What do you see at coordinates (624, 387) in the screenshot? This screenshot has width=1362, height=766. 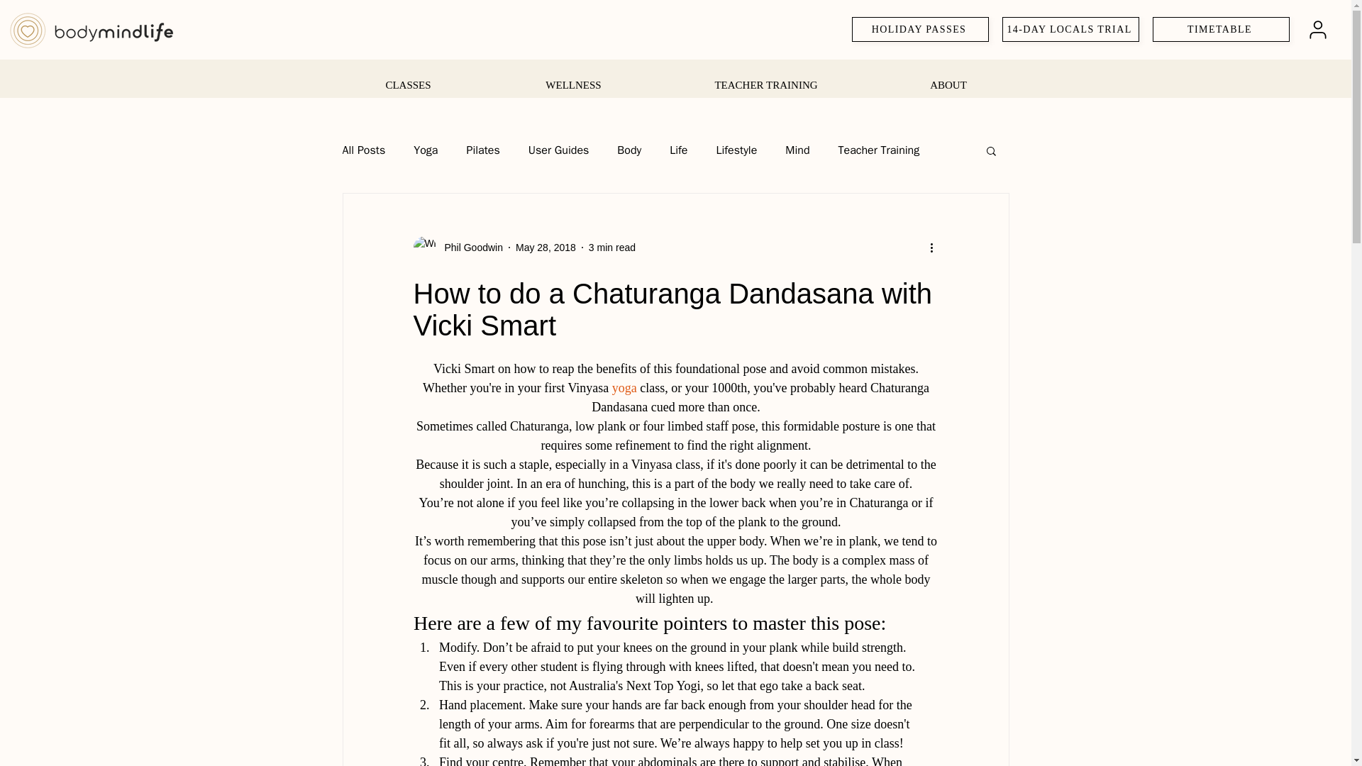 I see `yoga` at bounding box center [624, 387].